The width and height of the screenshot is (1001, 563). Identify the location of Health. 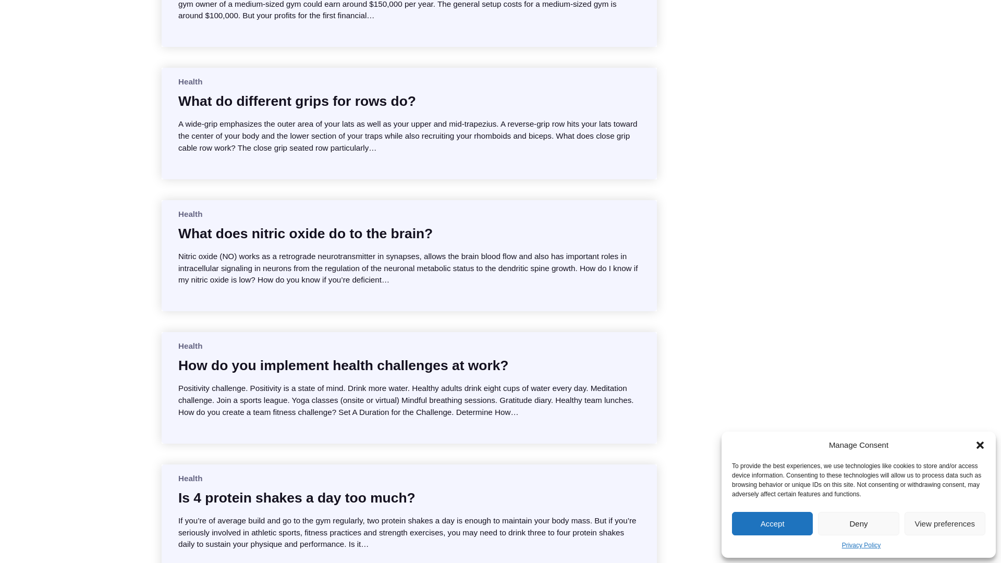
(190, 214).